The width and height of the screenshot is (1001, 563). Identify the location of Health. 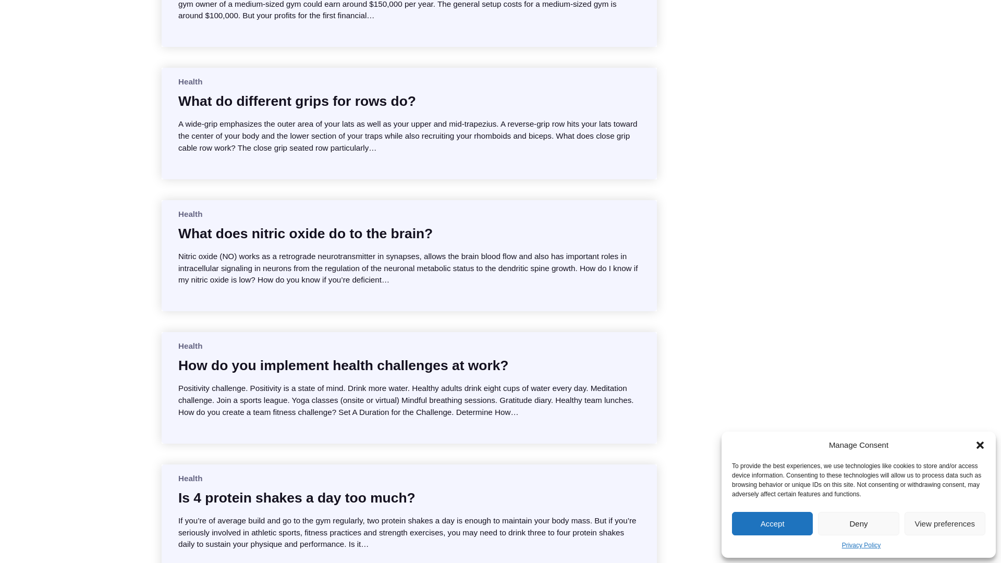
(190, 214).